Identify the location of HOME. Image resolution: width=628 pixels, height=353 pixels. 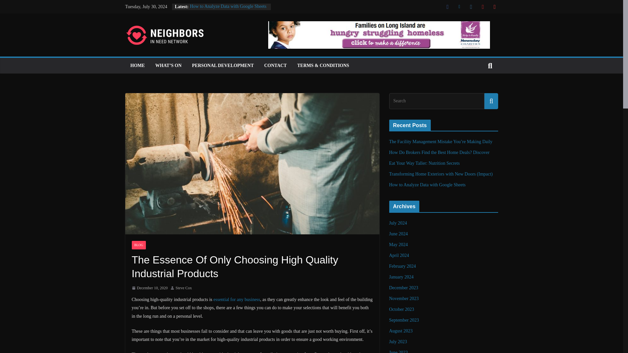
(137, 65).